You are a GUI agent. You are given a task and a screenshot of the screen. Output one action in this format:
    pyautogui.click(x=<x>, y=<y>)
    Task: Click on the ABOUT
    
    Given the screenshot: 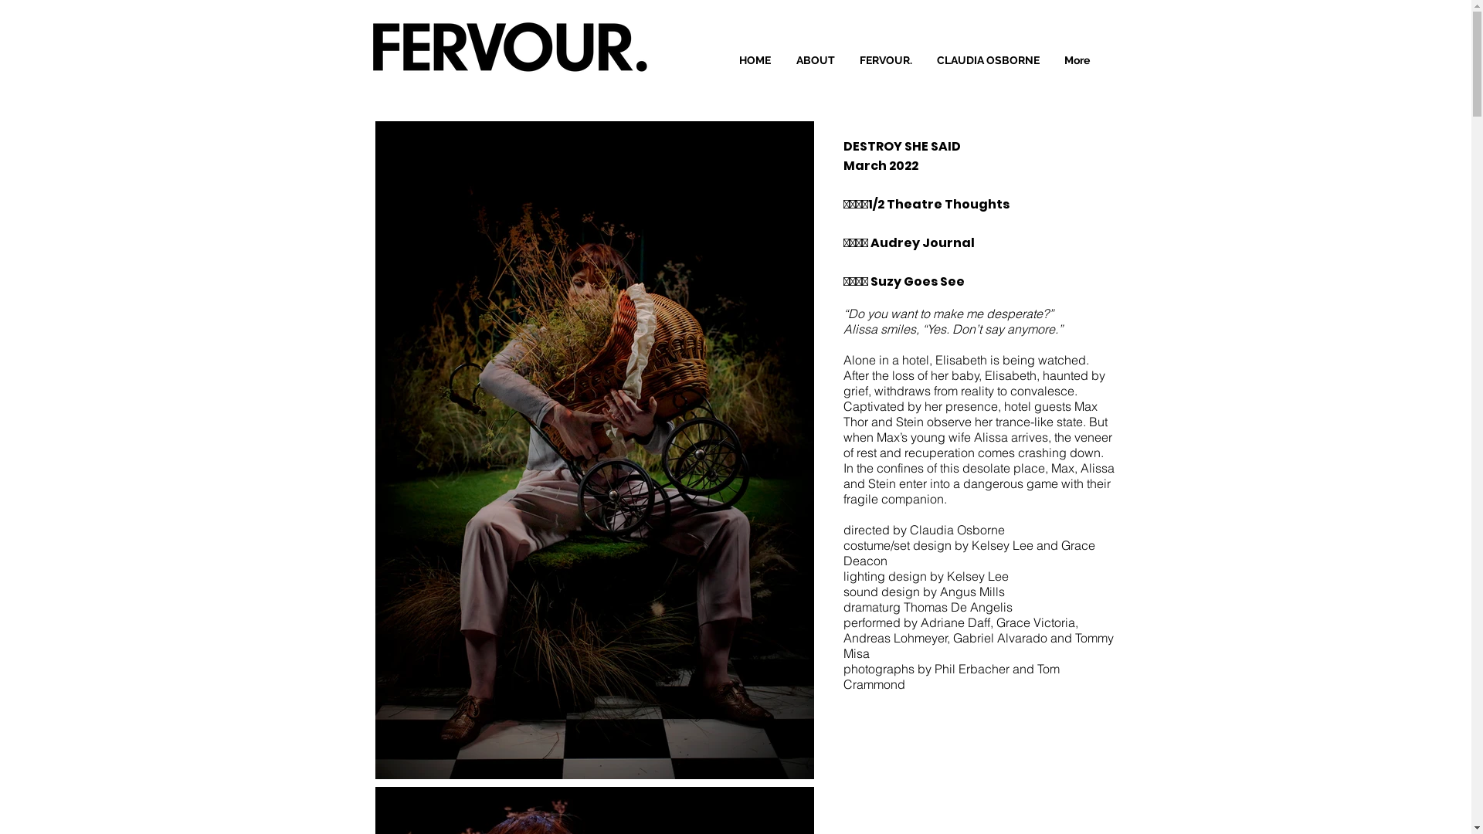 What is the action you would take?
    pyautogui.click(x=814, y=60)
    